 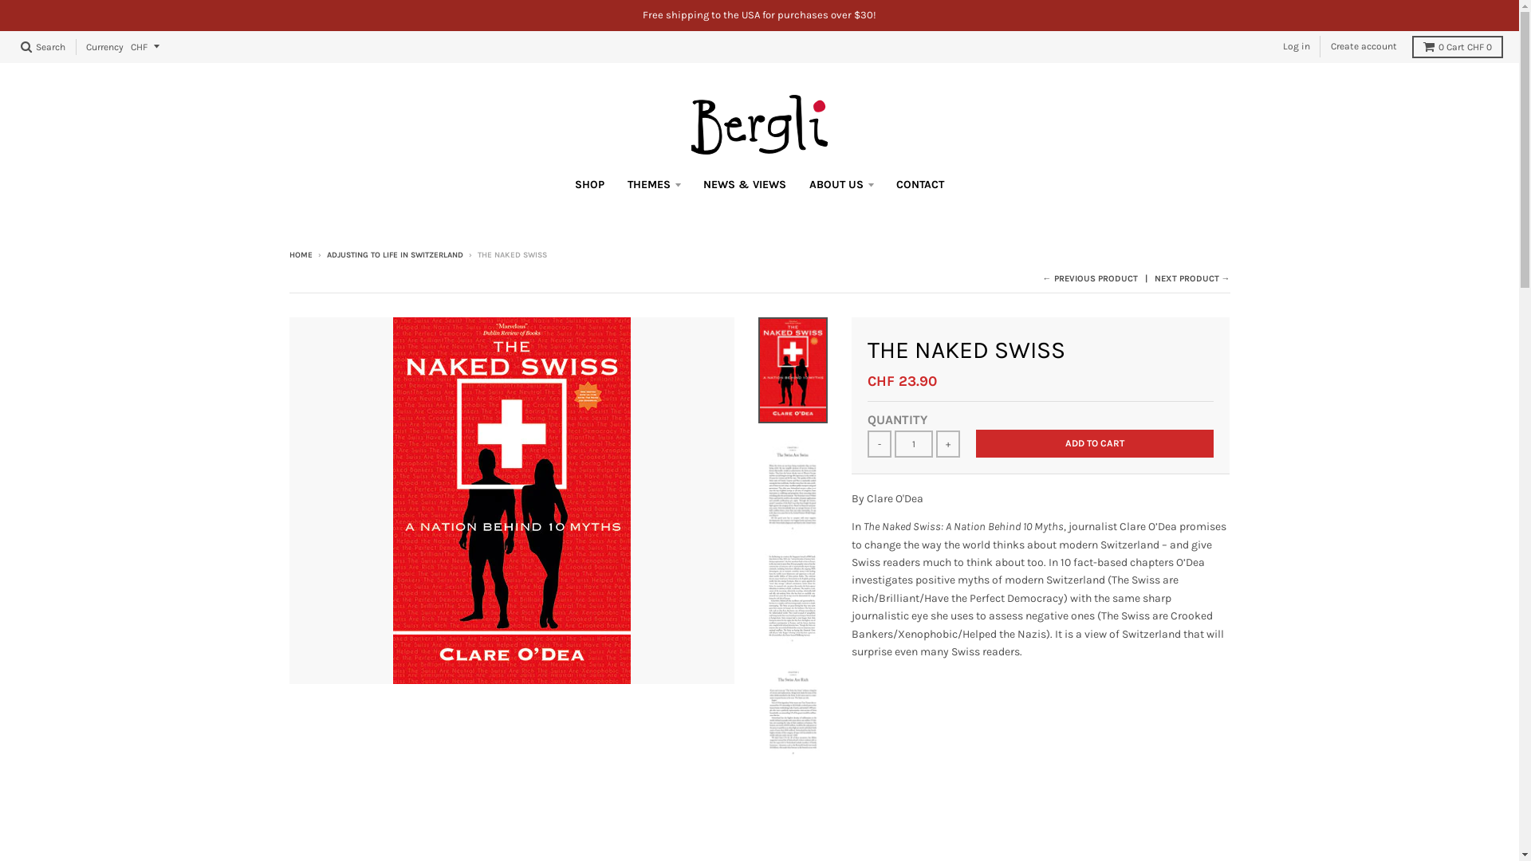 I want to click on ADJUSTING TO LIFE IN SWITZERLAND, so click(x=396, y=255).